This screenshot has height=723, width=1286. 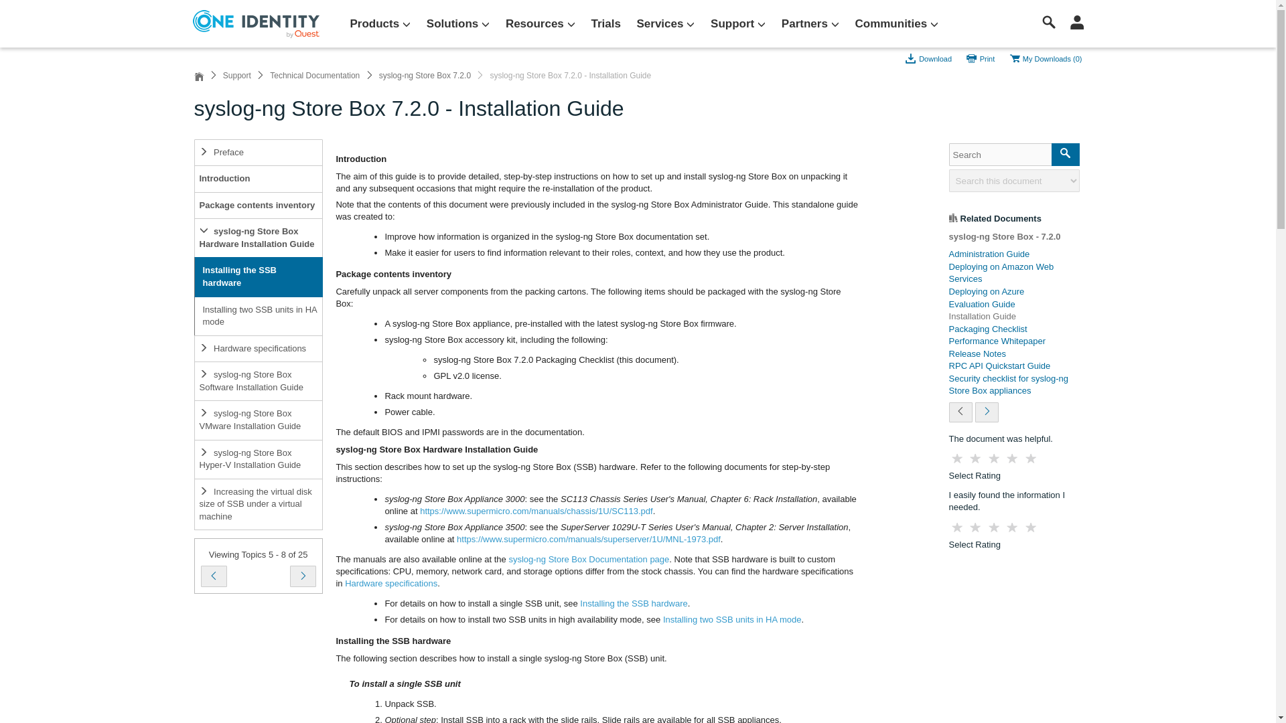 I want to click on Resources, so click(x=540, y=24).